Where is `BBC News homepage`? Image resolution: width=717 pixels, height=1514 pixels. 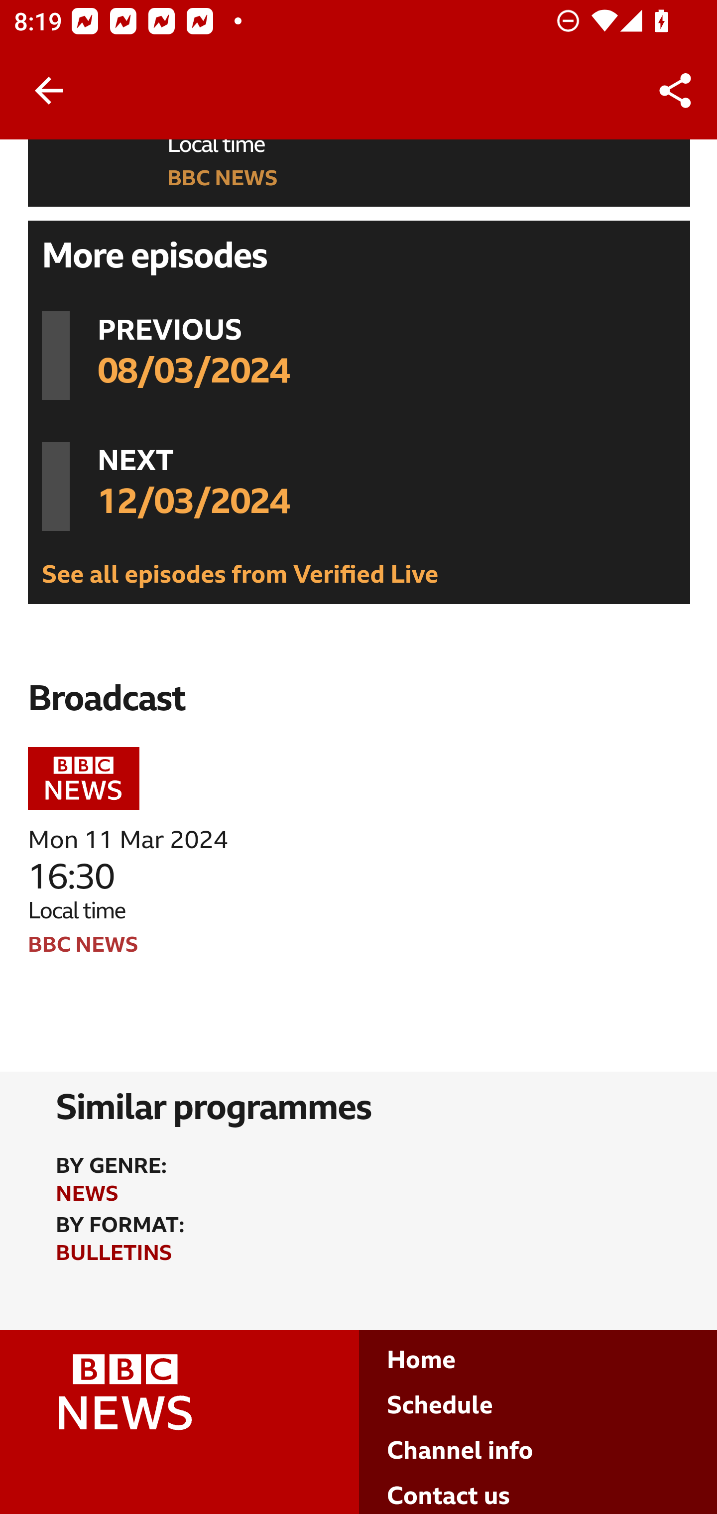 BBC News homepage is located at coordinates (180, 1407).